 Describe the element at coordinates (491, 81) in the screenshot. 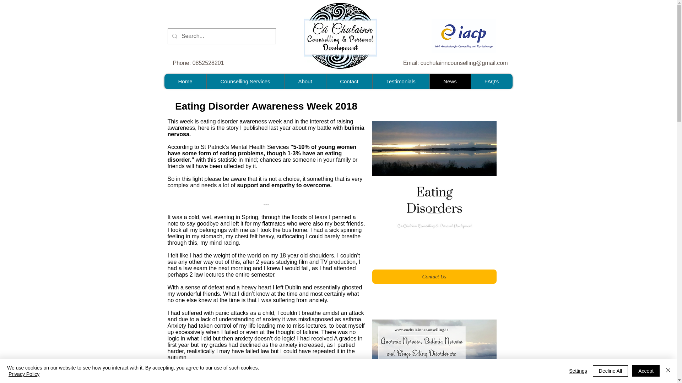

I see `FAQ's` at that location.